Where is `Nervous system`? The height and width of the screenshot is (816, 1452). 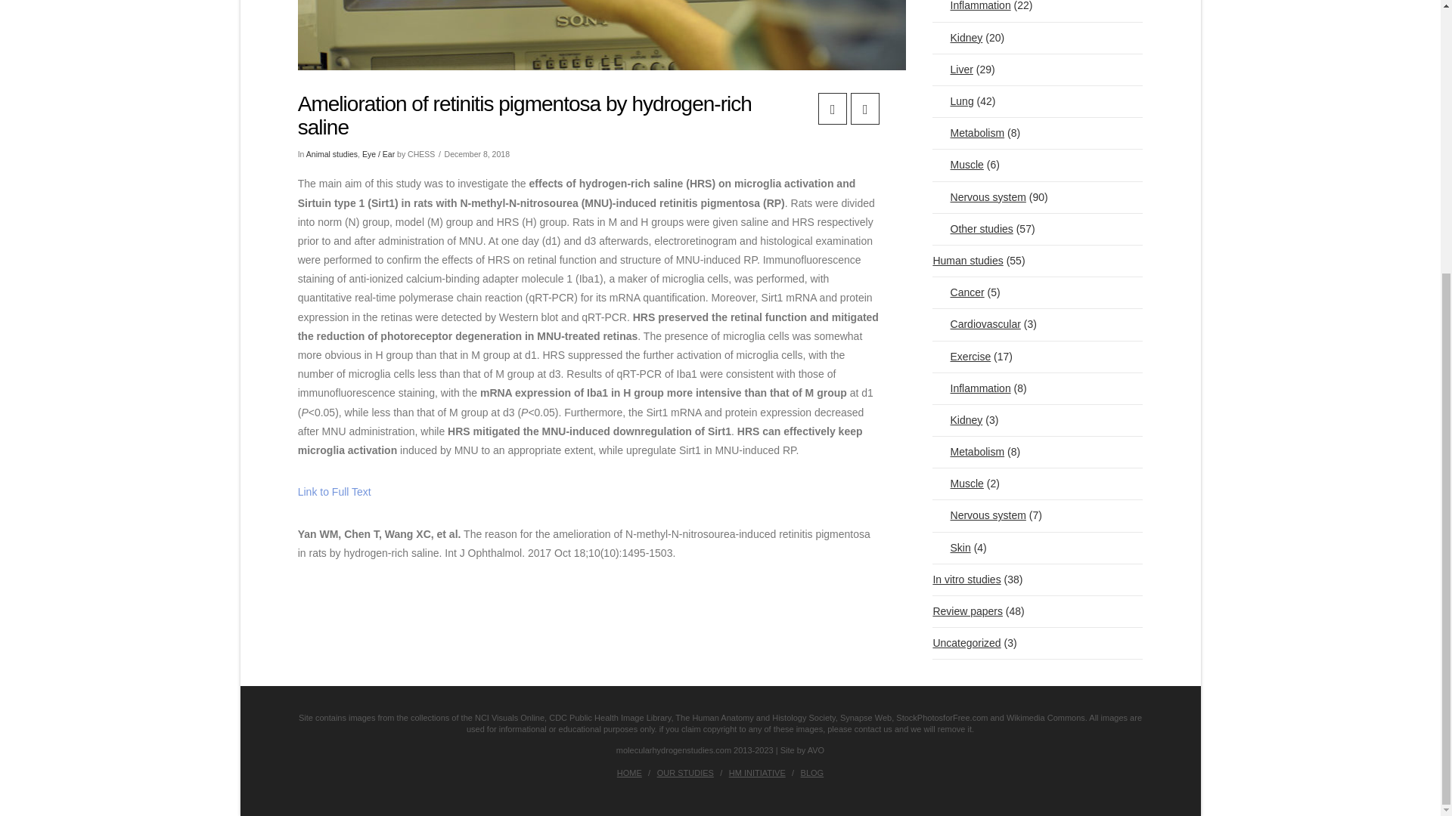
Nervous system is located at coordinates (979, 515).